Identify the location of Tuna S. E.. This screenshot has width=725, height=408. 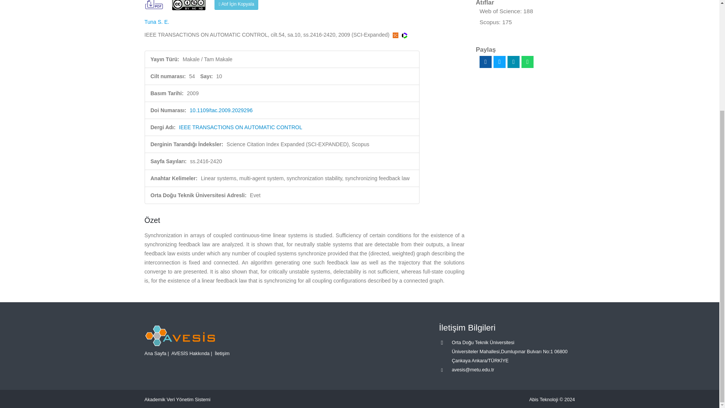
(156, 22).